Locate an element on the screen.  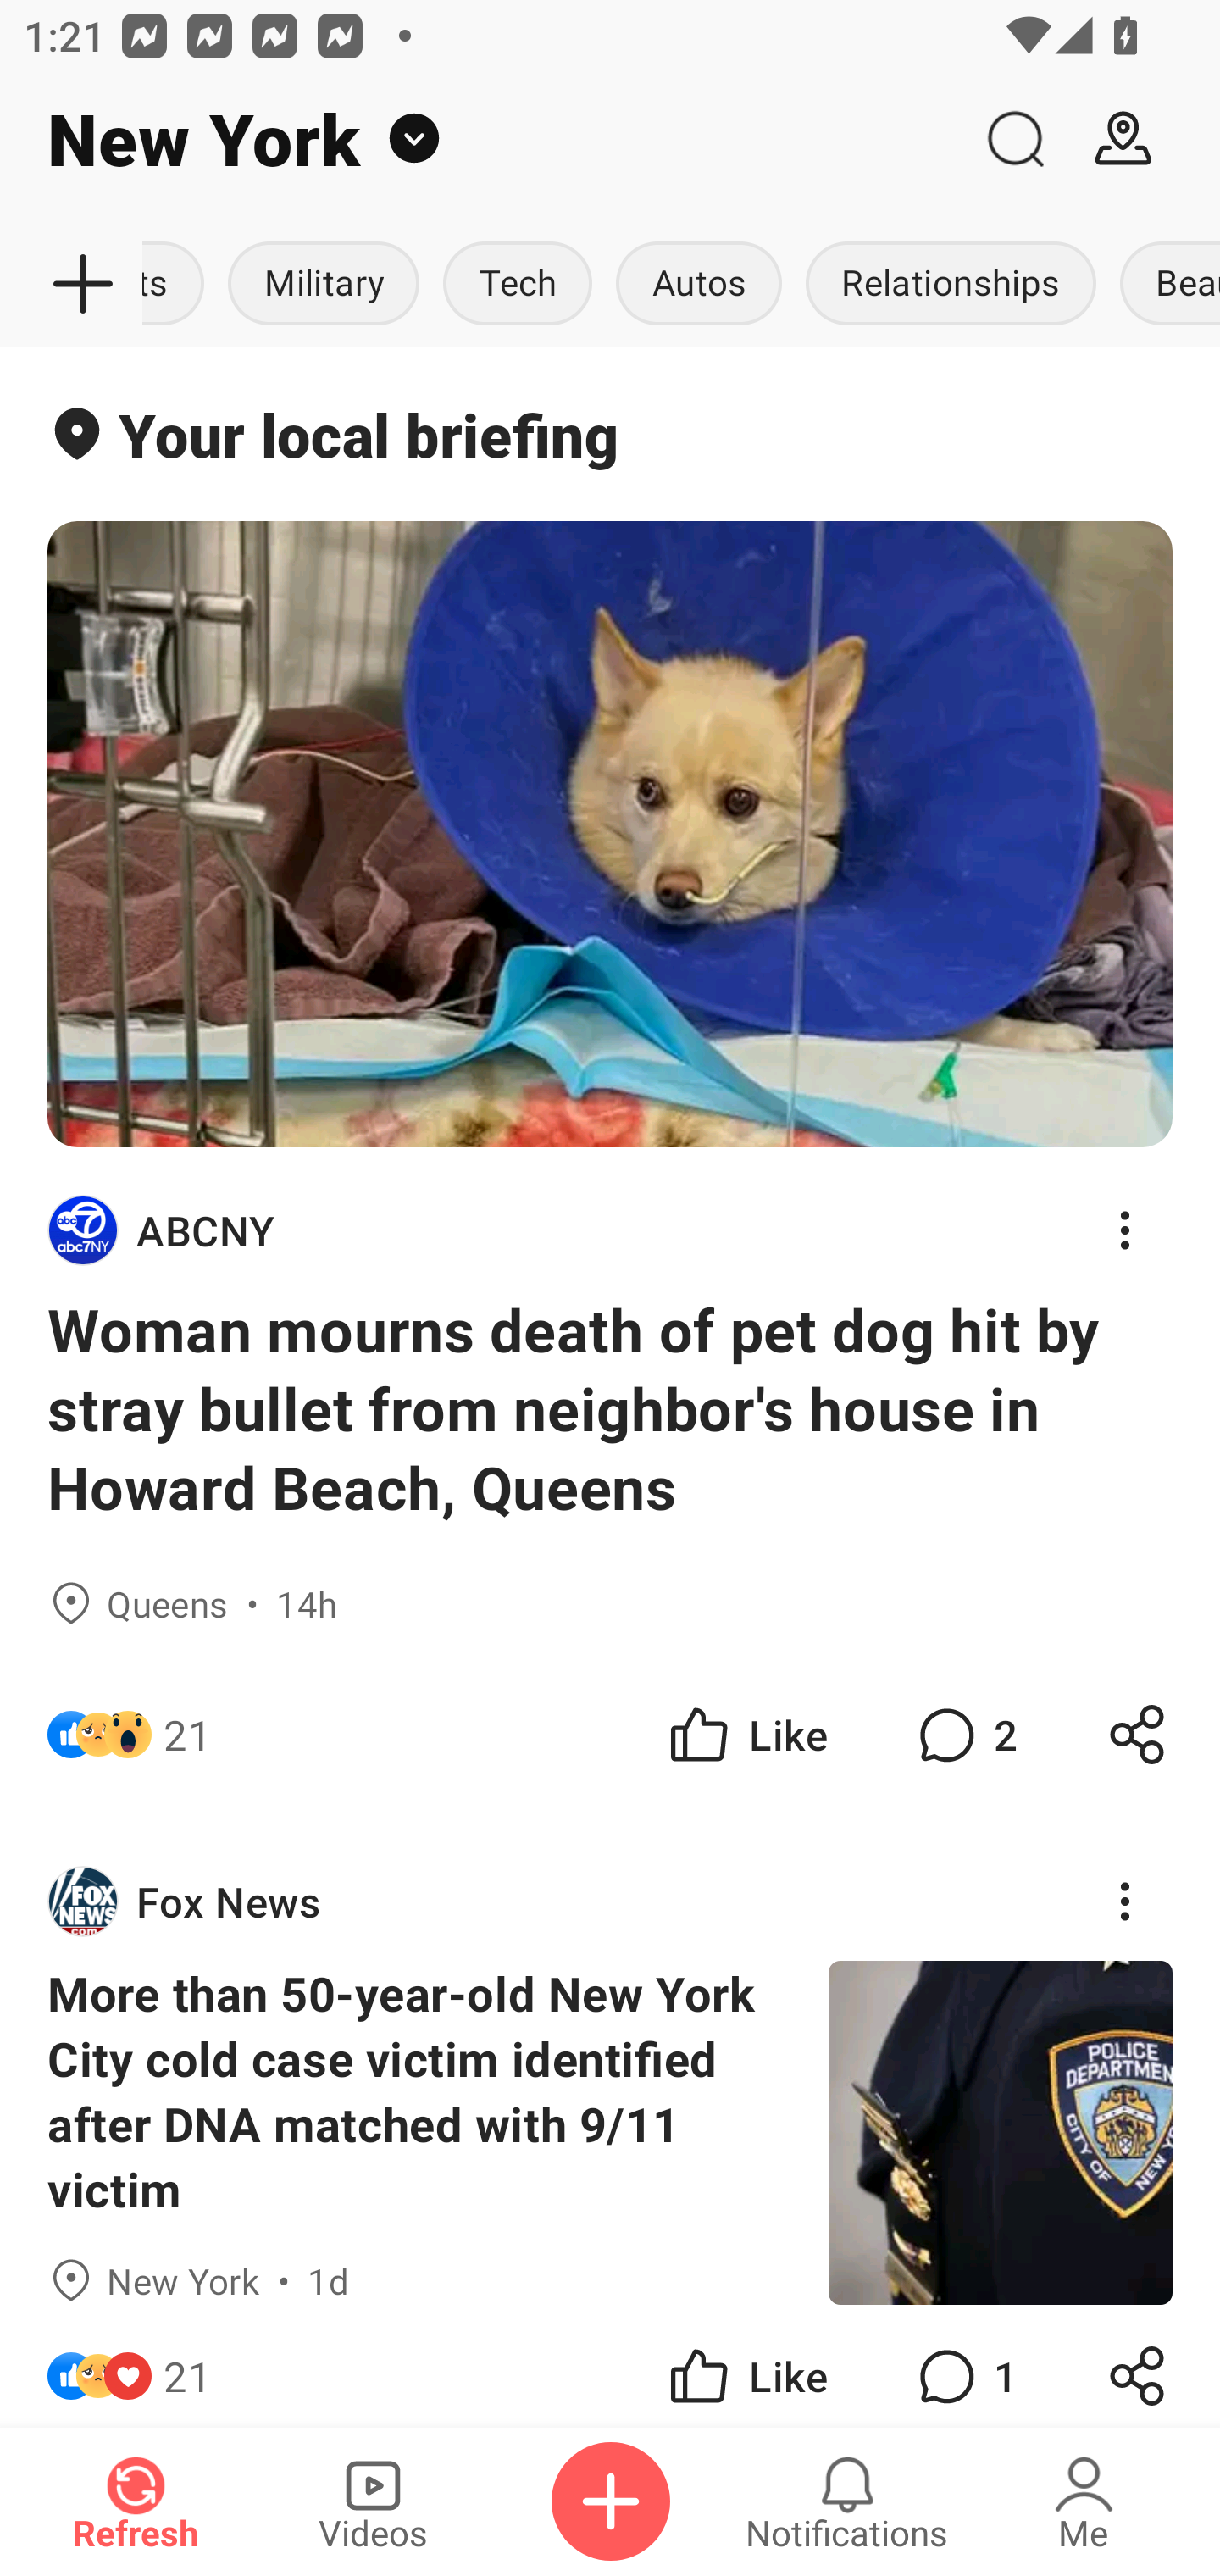
New York is located at coordinates (480, 139).